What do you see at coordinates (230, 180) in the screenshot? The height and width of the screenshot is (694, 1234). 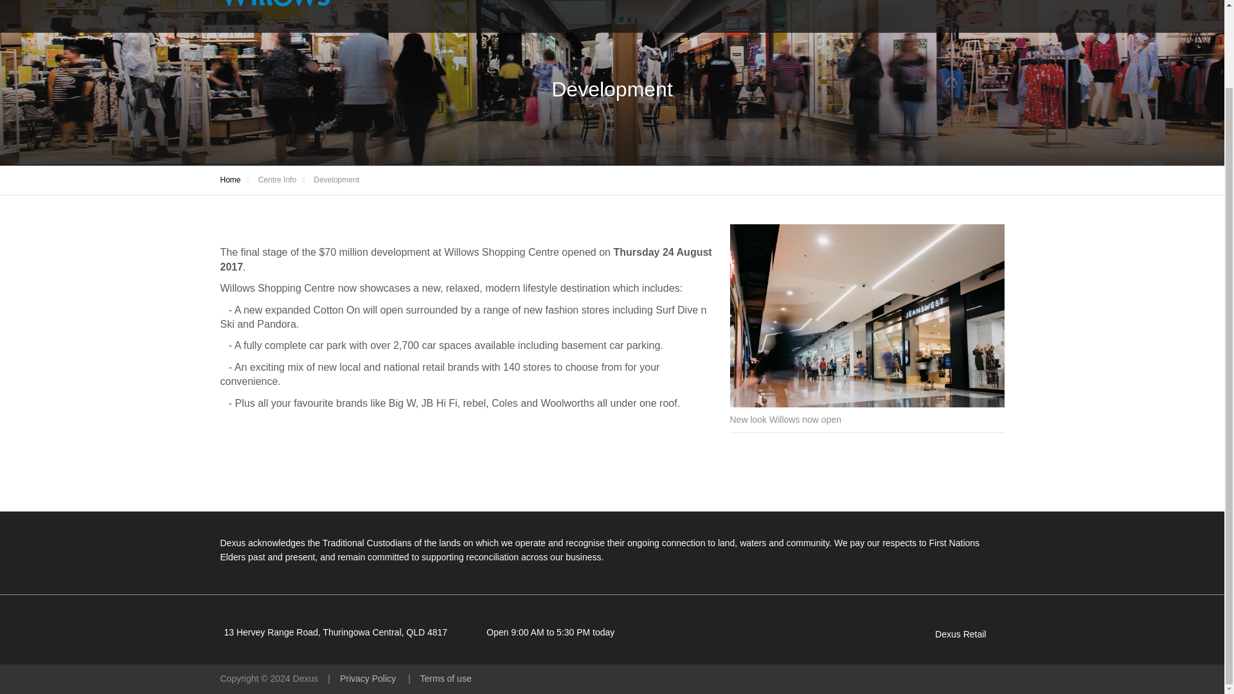 I see `Home` at bounding box center [230, 180].